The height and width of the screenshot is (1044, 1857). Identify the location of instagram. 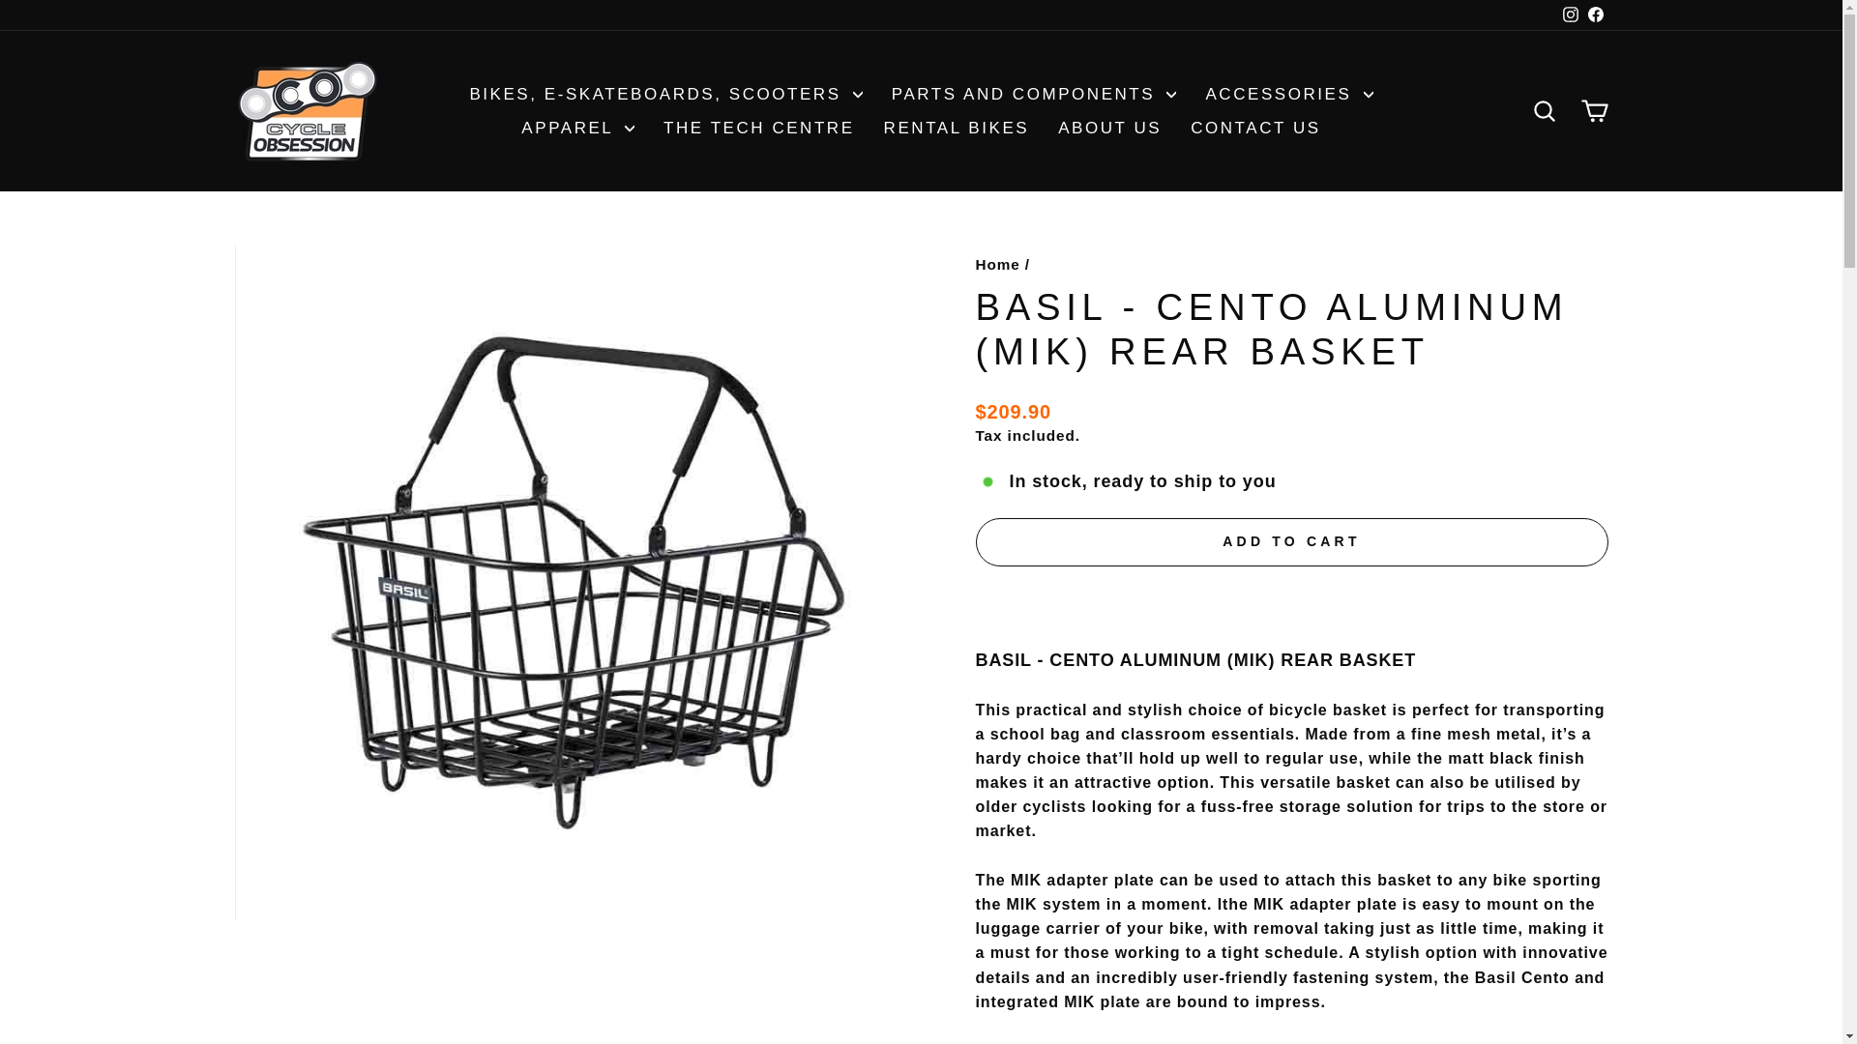
(1571, 14).